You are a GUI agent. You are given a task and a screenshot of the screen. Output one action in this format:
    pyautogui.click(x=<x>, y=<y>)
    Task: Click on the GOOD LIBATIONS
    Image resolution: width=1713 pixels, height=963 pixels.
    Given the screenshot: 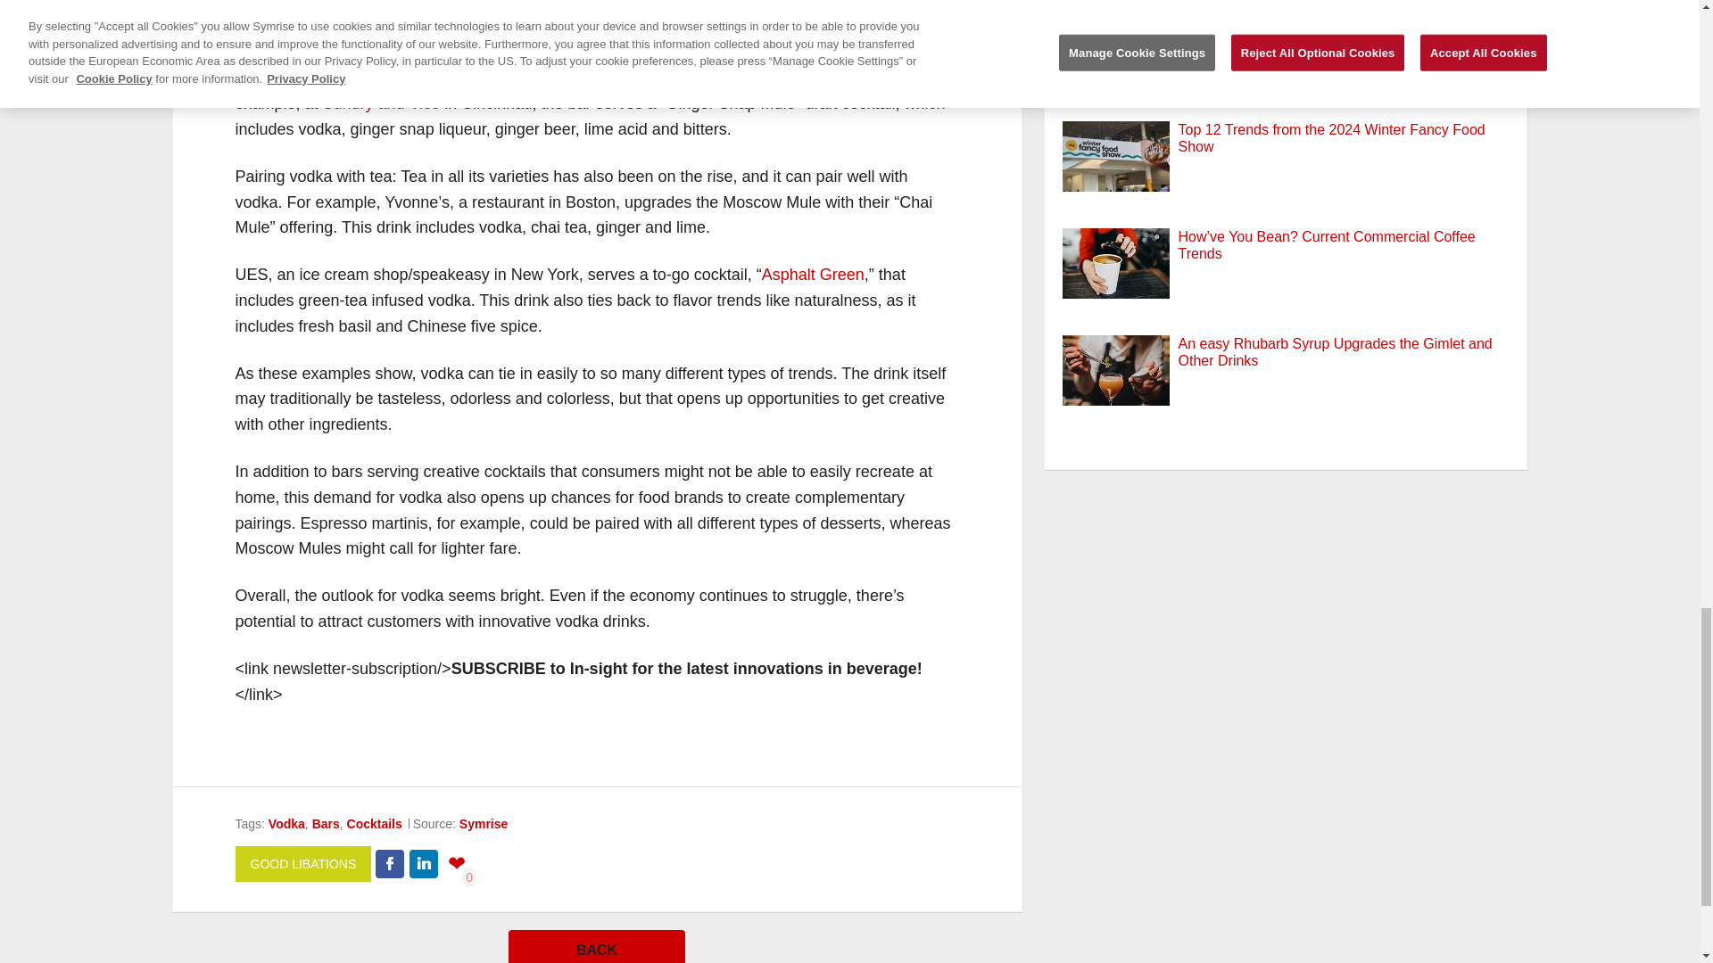 What is the action you would take?
    pyautogui.click(x=303, y=865)
    